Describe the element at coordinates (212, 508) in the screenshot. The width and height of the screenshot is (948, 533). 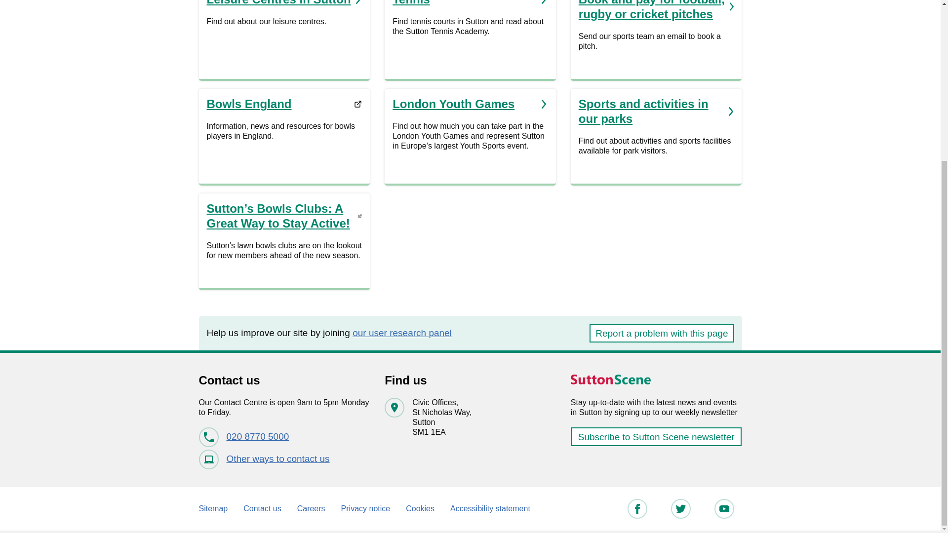
I see `Sitemap` at that location.